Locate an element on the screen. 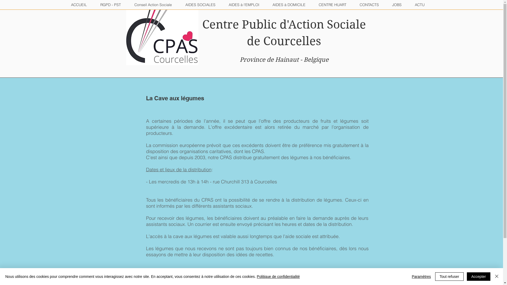 The height and width of the screenshot is (285, 507). CENTRE HUART is located at coordinates (333, 5).